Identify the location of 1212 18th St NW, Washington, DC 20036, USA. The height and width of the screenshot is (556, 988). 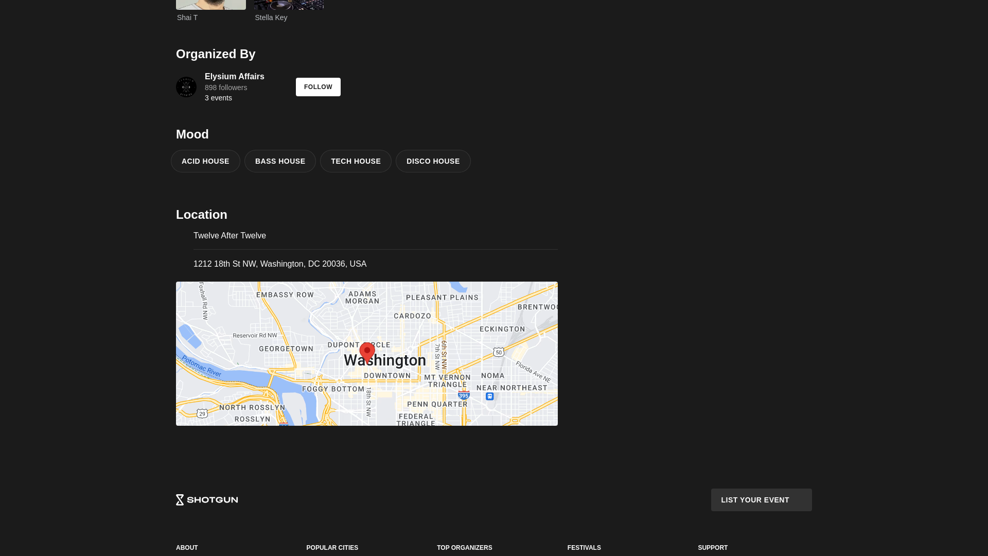
(280, 264).